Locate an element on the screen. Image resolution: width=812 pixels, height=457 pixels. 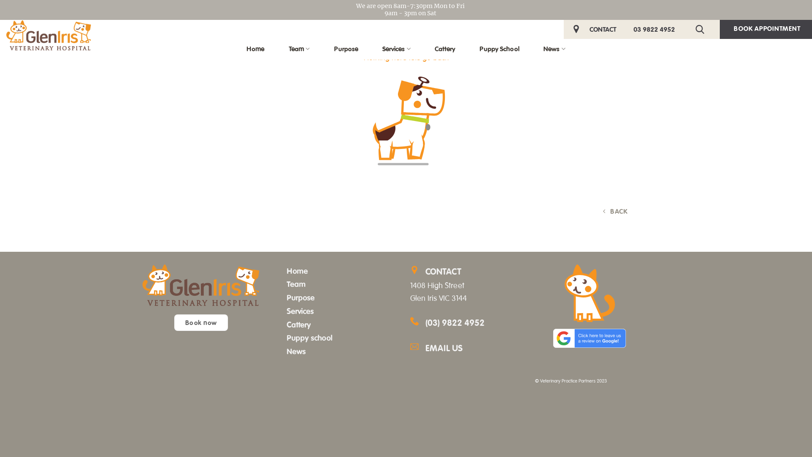
  is located at coordinates (702, 30).